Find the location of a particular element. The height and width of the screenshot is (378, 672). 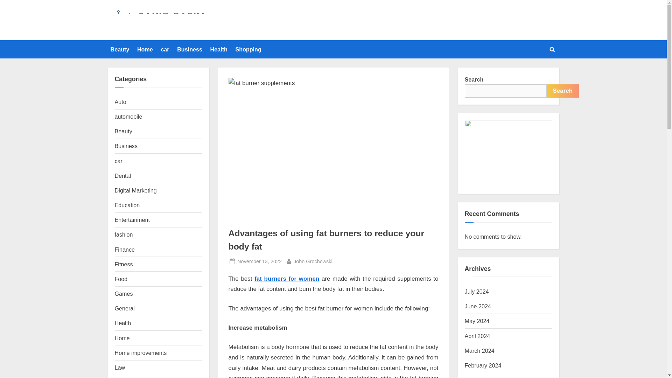

automobile is located at coordinates (129, 117).